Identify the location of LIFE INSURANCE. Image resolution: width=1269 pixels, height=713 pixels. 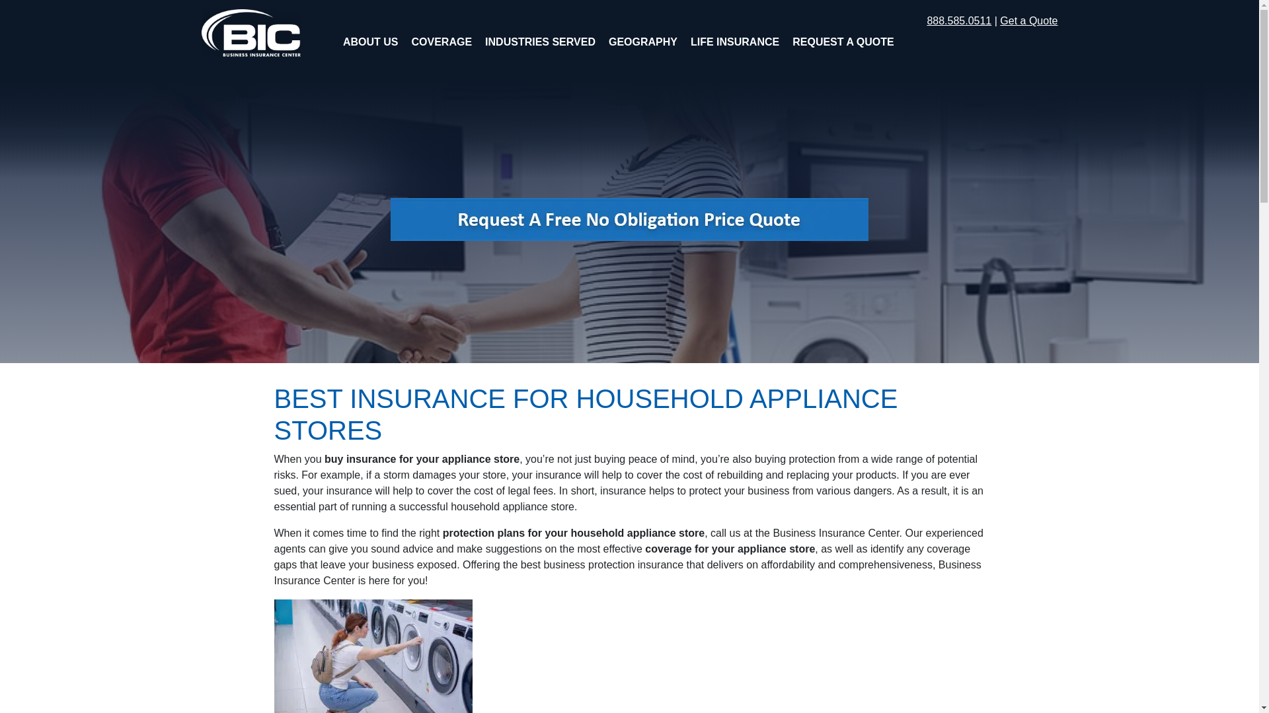
(734, 42).